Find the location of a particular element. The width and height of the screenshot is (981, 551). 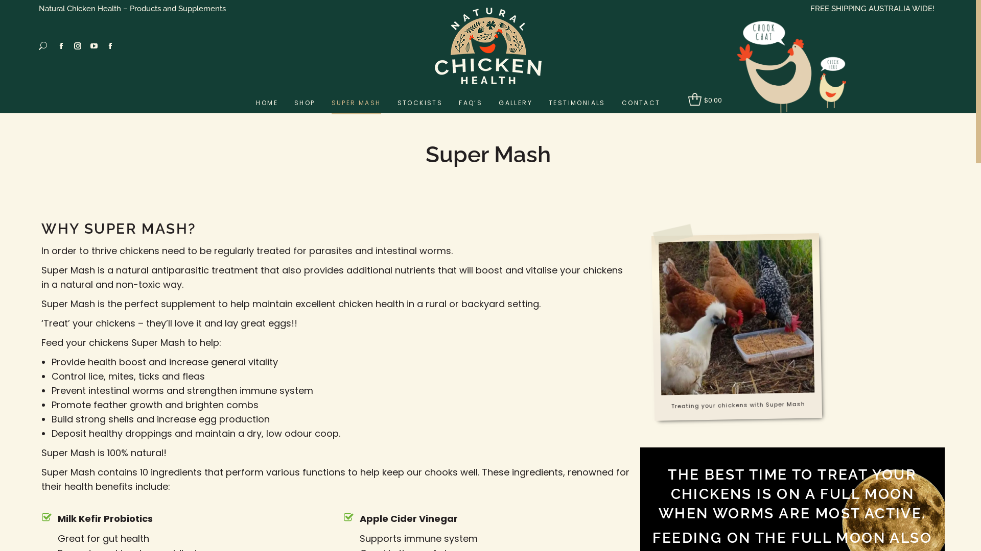

YouTube page opens in new window is located at coordinates (94, 46).